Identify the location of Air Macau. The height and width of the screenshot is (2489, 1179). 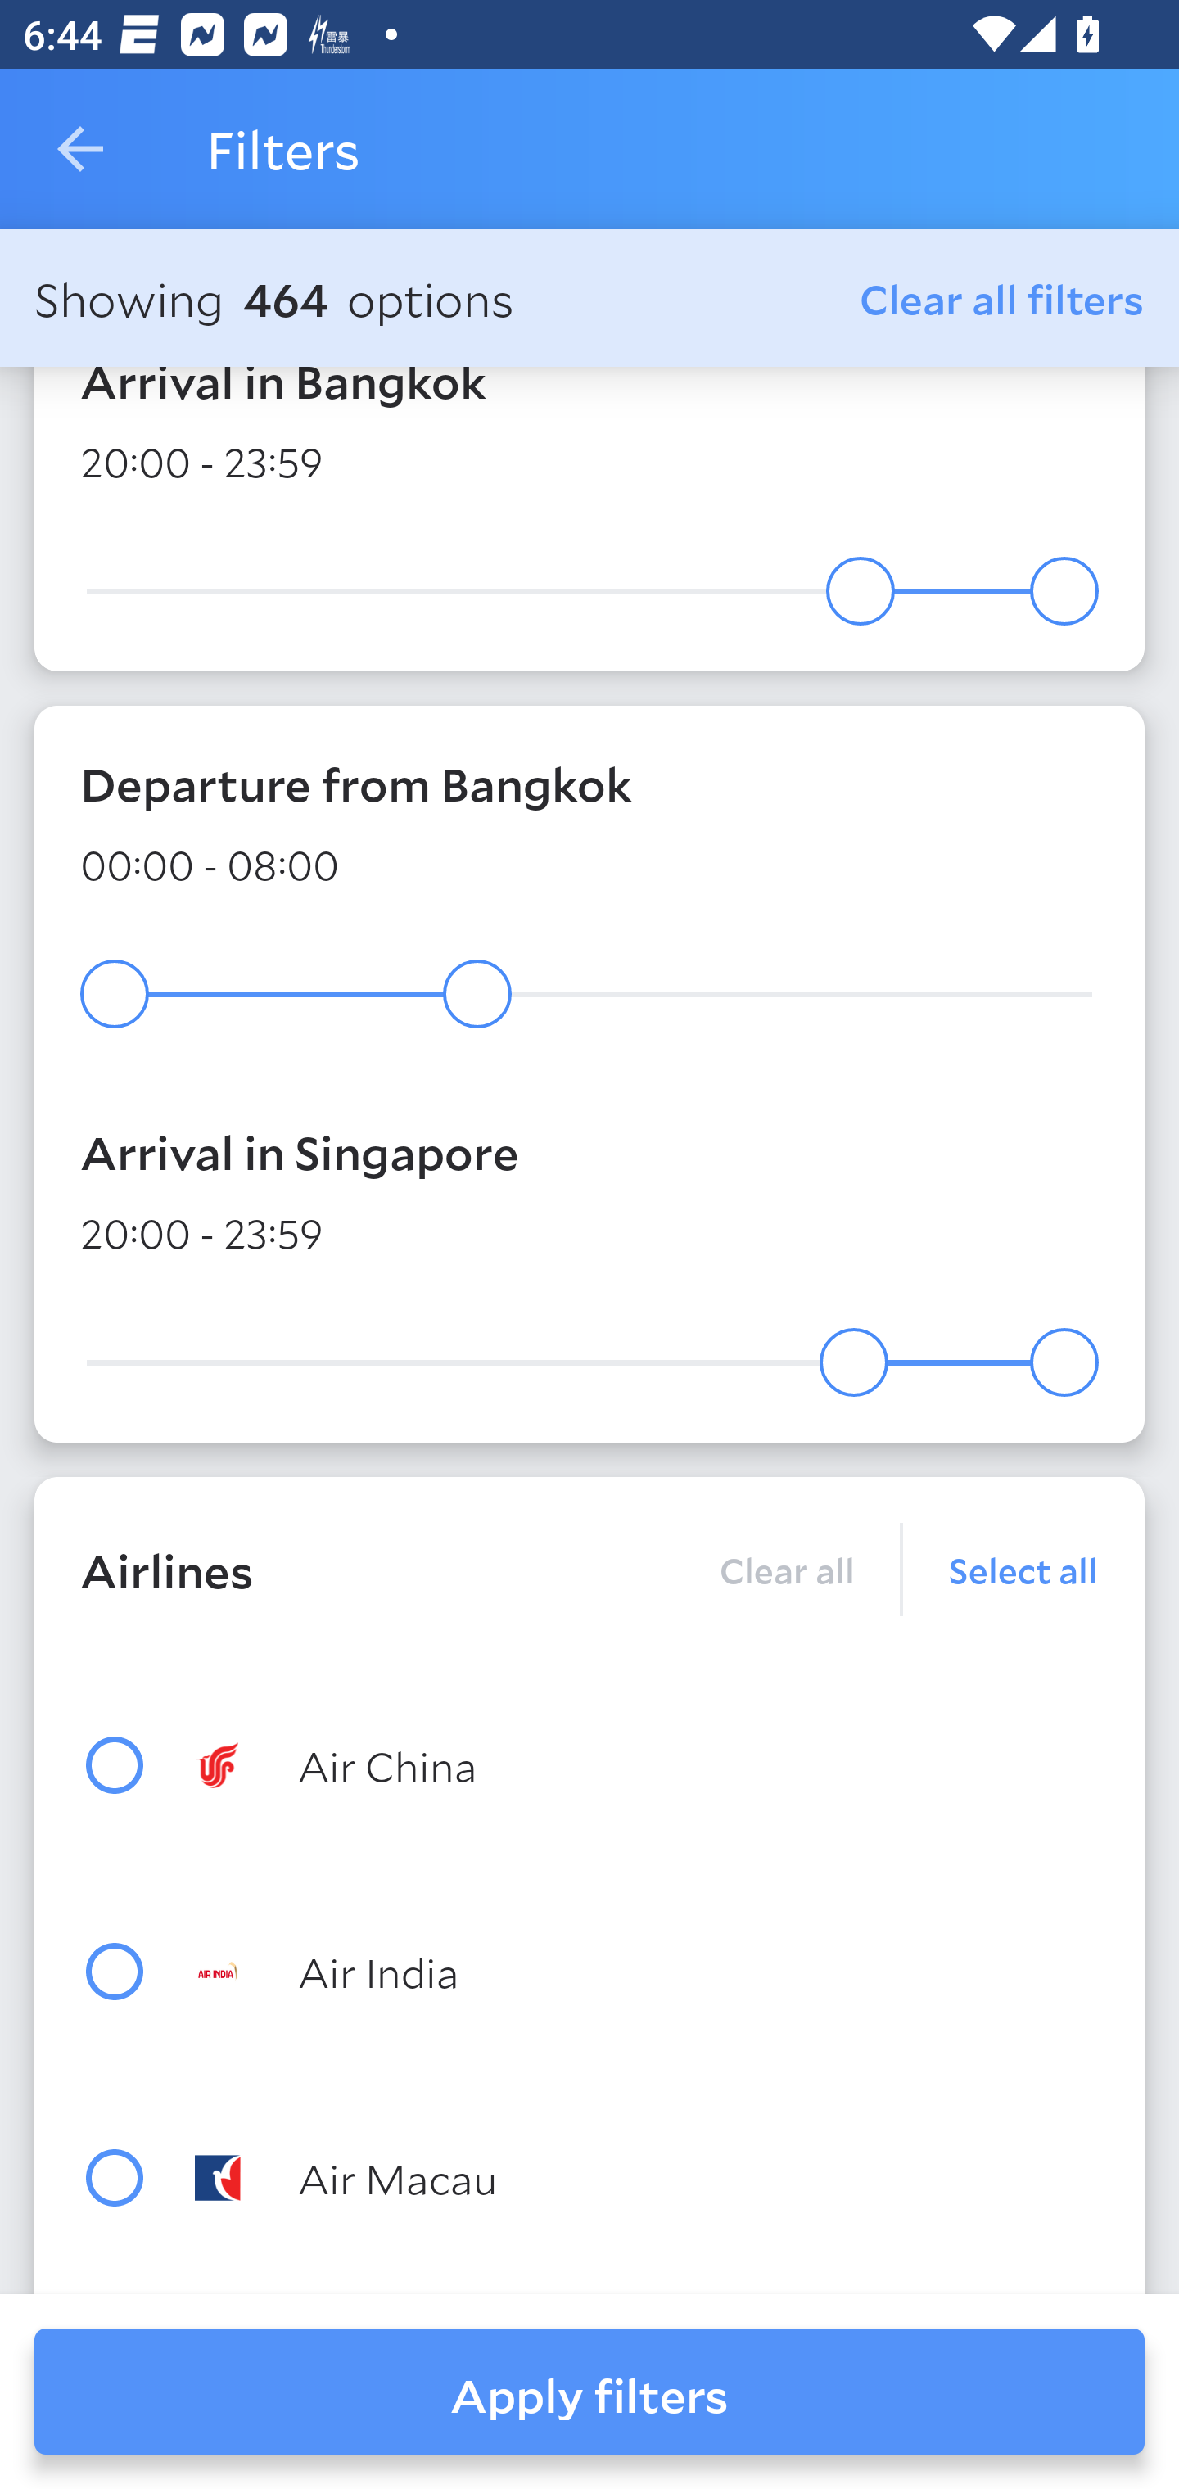
(647, 2178).